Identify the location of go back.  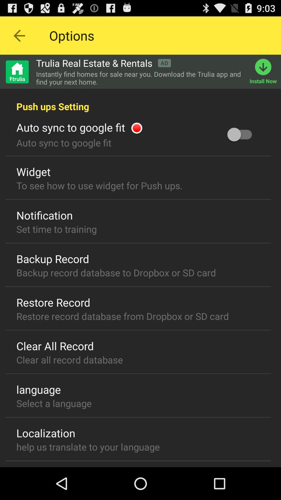
(19, 35).